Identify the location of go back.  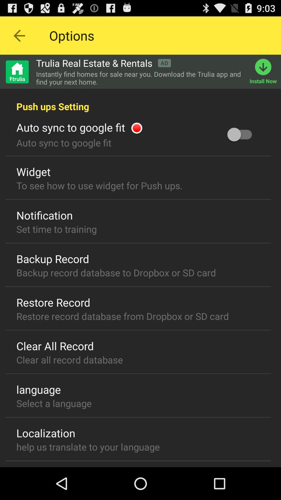
(19, 35).